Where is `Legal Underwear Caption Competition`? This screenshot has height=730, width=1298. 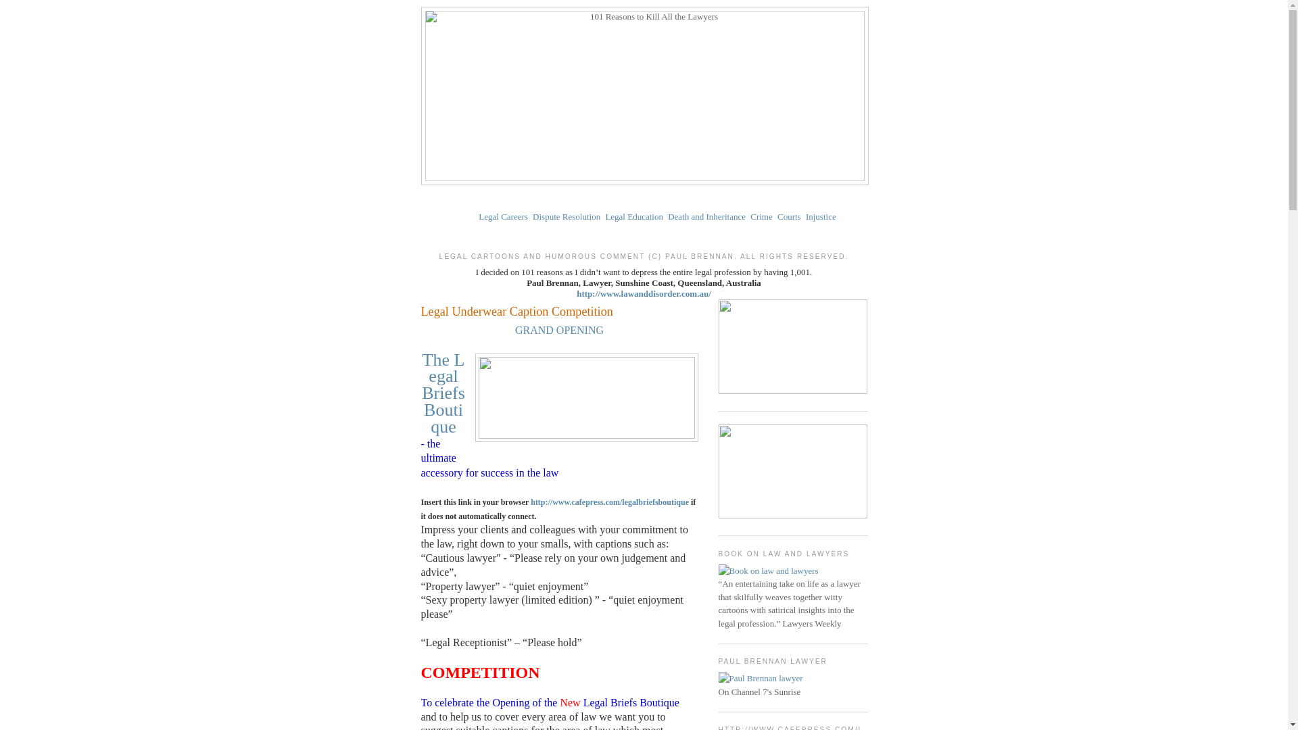 Legal Underwear Caption Competition is located at coordinates (559, 312).